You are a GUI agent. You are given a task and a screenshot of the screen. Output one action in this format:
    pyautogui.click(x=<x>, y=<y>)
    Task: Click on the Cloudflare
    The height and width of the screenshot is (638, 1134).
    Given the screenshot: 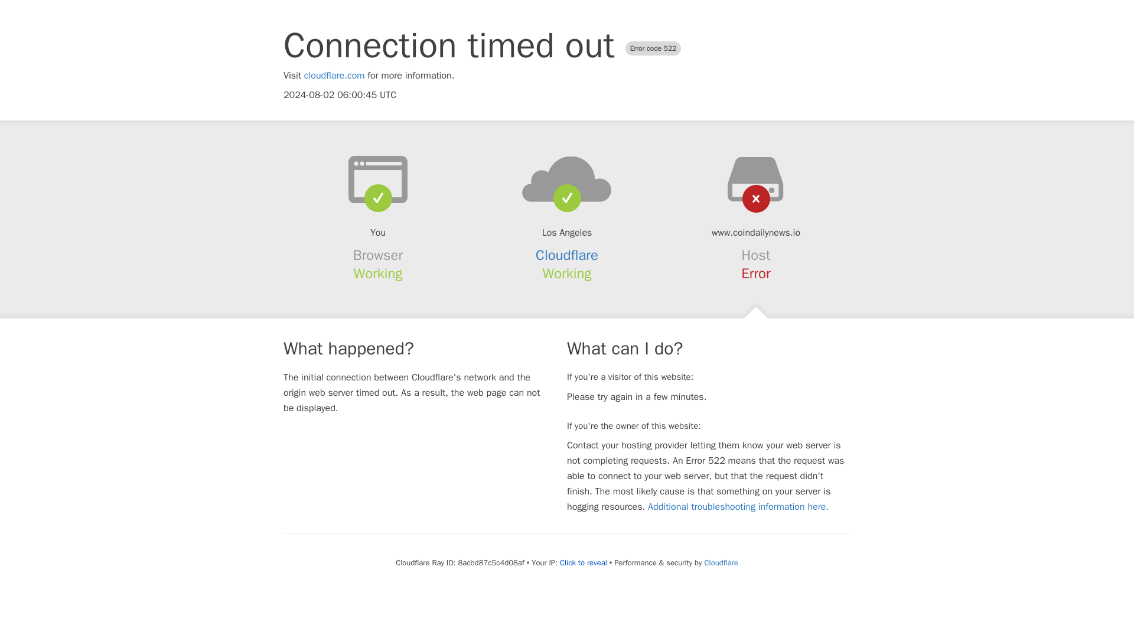 What is the action you would take?
    pyautogui.click(x=567, y=255)
    